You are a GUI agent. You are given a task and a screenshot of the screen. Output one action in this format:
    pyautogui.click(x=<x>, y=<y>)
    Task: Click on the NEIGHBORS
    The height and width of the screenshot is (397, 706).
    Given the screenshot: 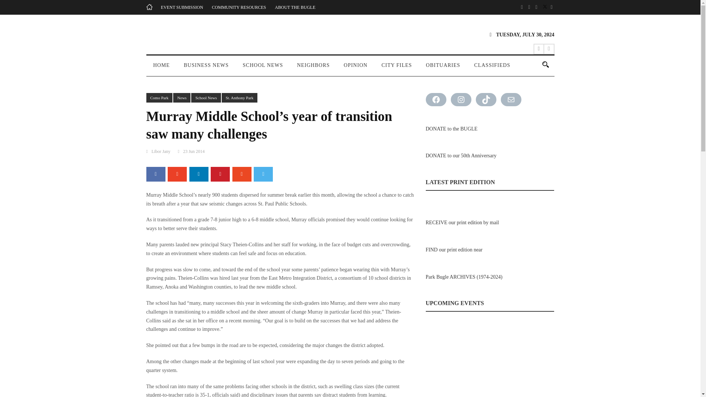 What is the action you would take?
    pyautogui.click(x=313, y=68)
    